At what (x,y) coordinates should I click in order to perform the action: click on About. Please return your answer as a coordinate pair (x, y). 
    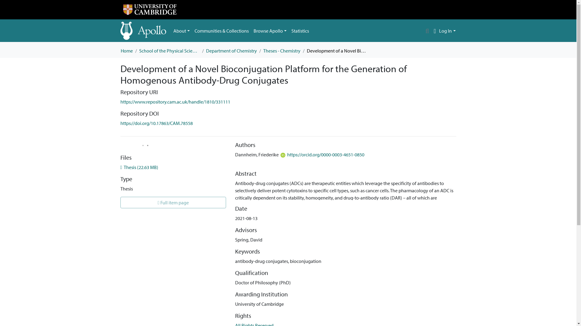
    Looking at the image, I should click on (182, 31).